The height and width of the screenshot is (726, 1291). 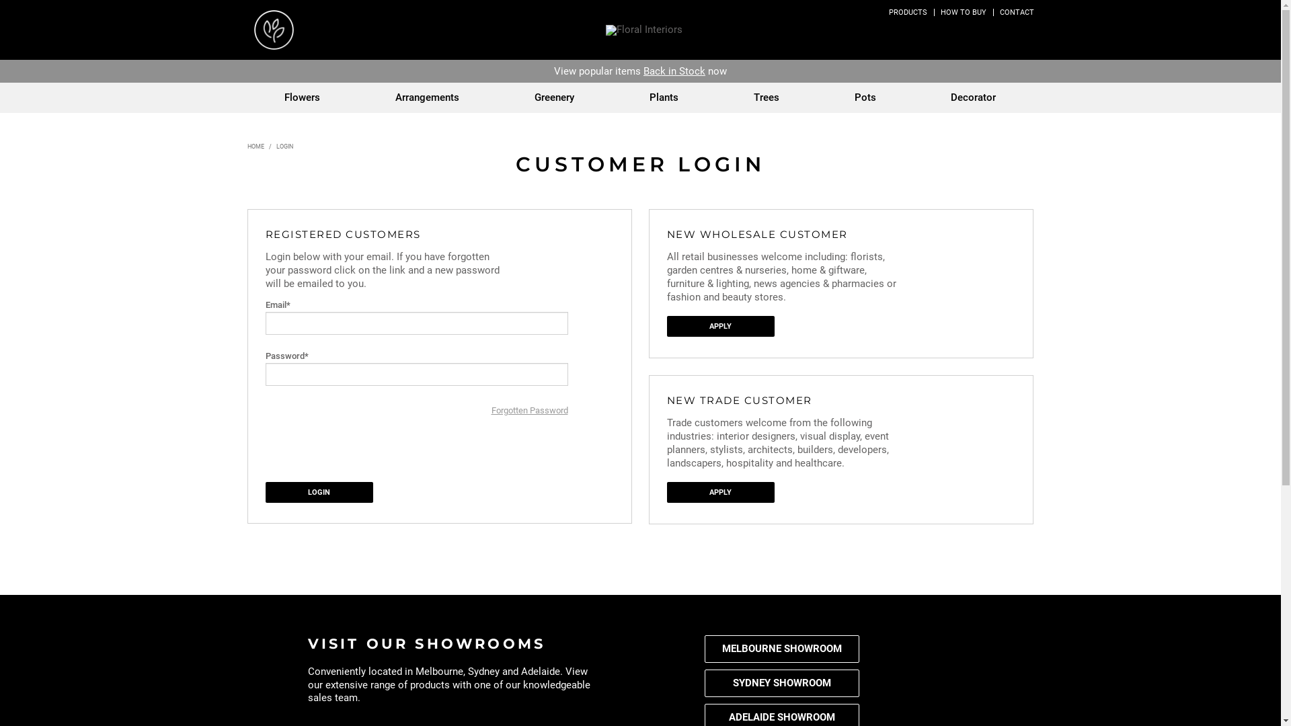 What do you see at coordinates (319, 492) in the screenshot?
I see `Login` at bounding box center [319, 492].